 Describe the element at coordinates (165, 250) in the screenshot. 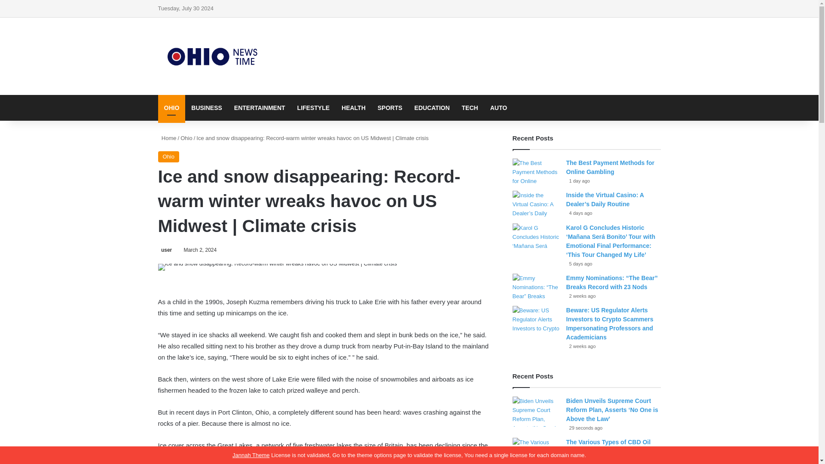

I see `user` at that location.